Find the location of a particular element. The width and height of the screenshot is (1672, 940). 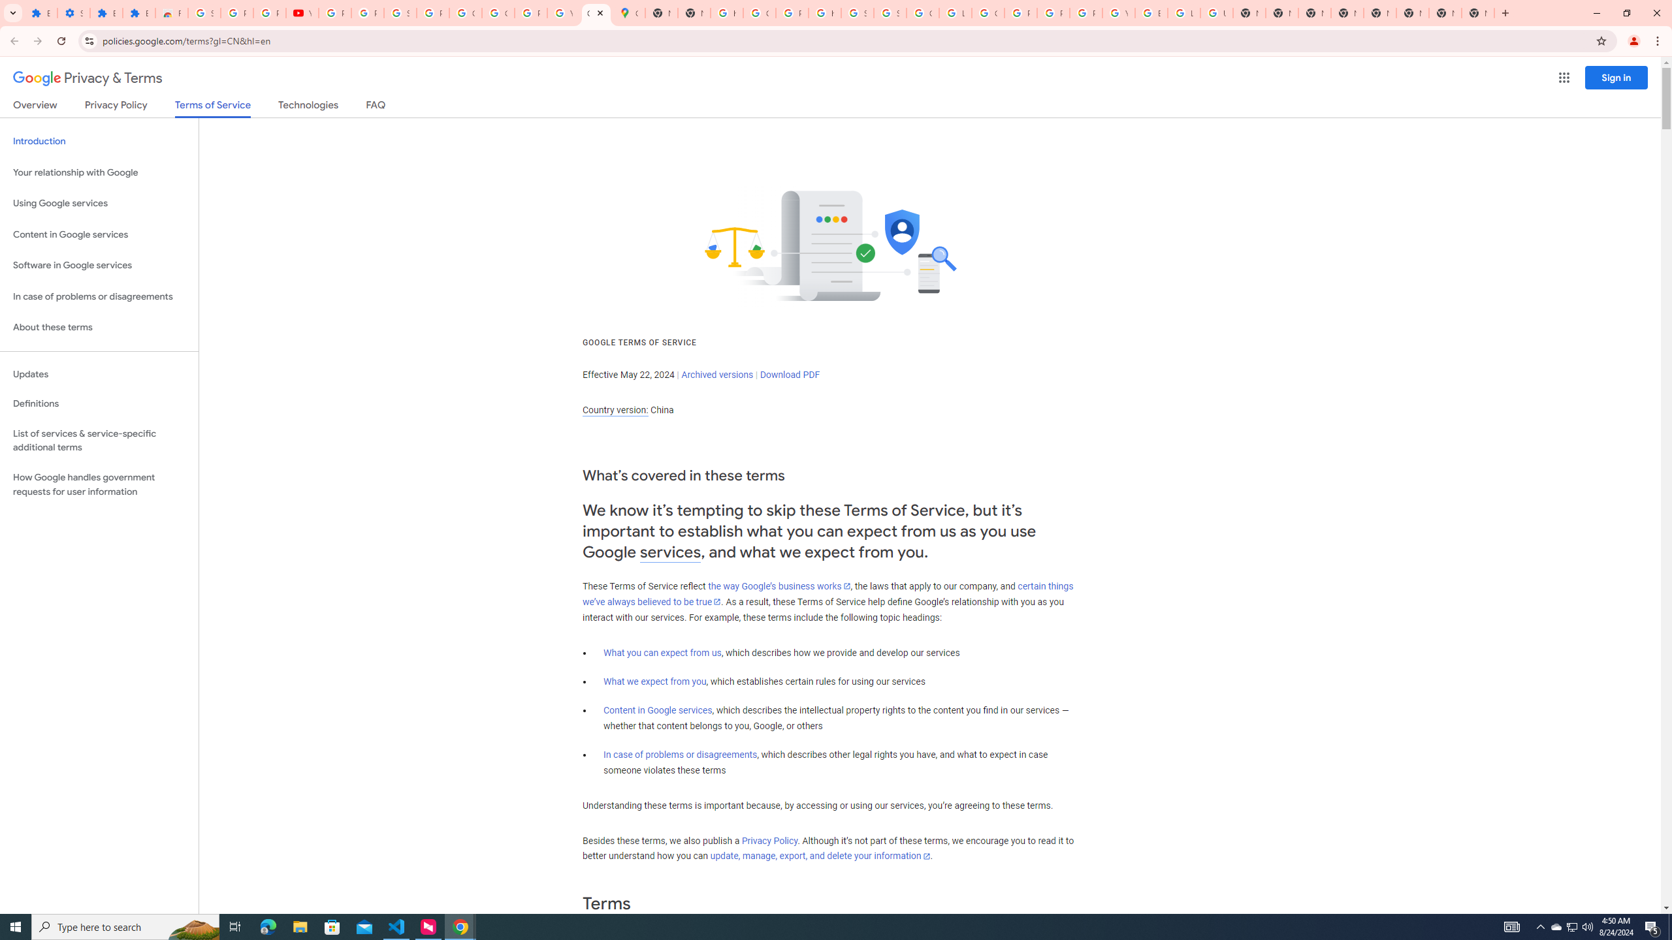

Reviews: Helix Fruit Jump Arcade Game is located at coordinates (171, 13).